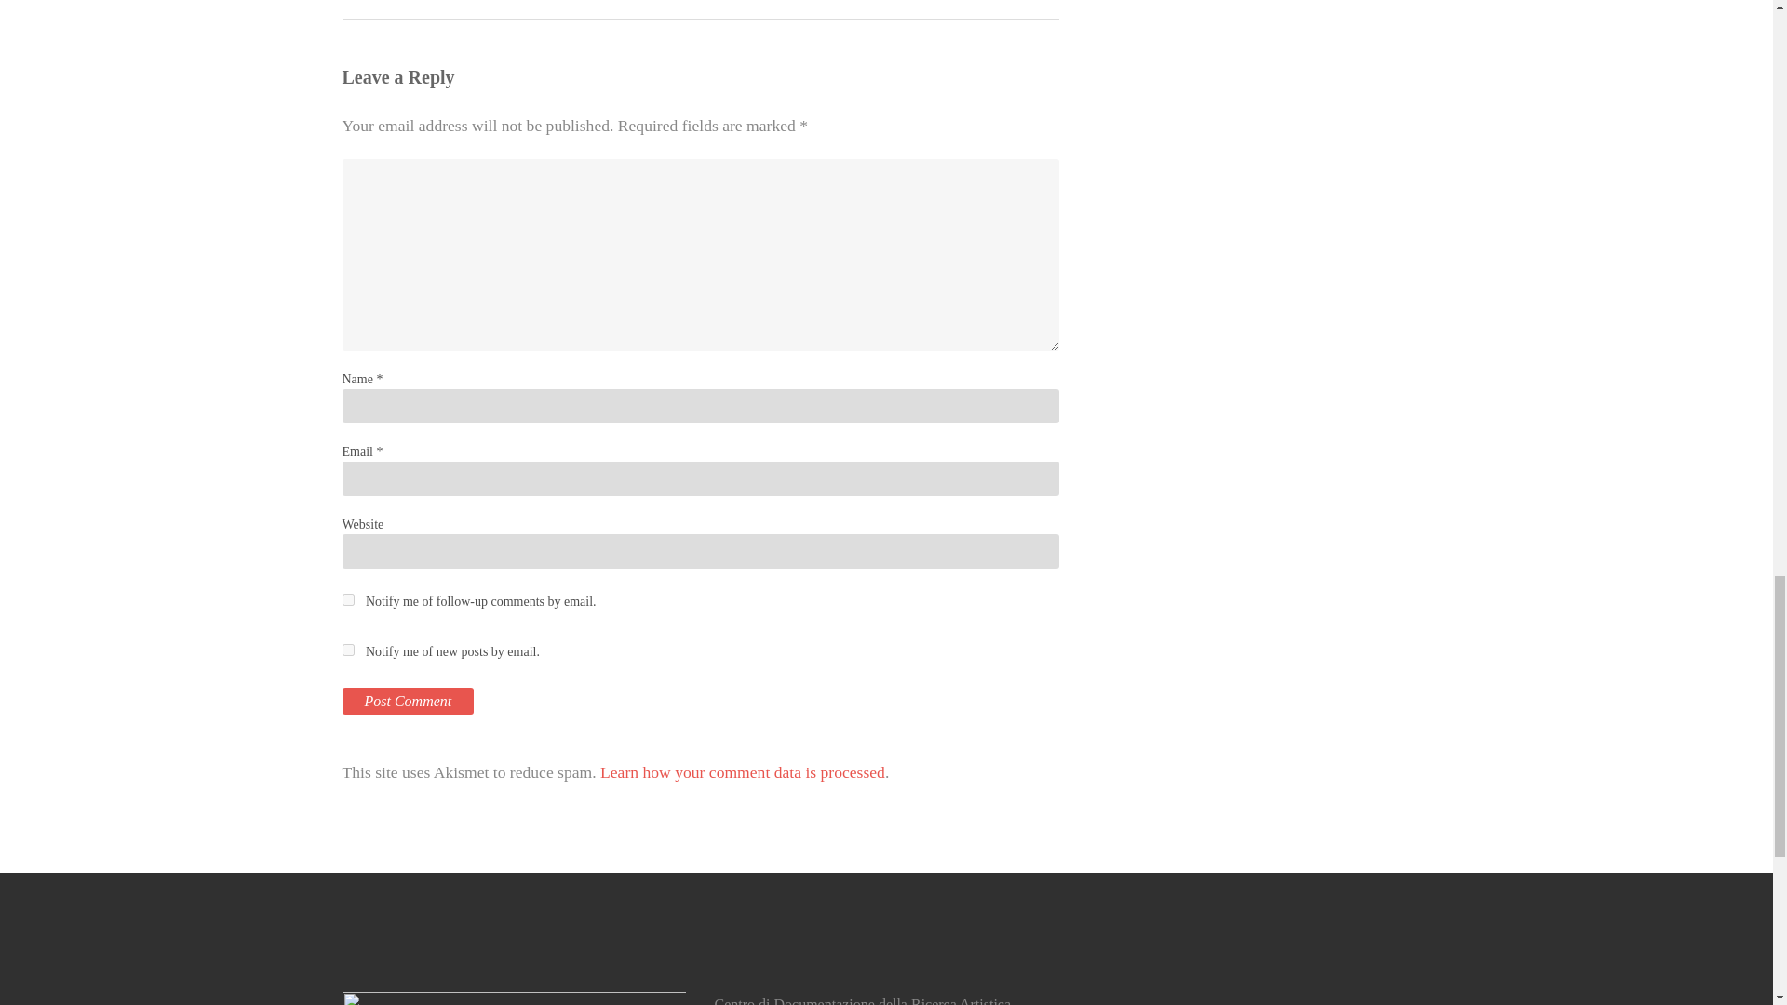  Describe the element at coordinates (348, 599) in the screenshot. I see `subscribe` at that location.